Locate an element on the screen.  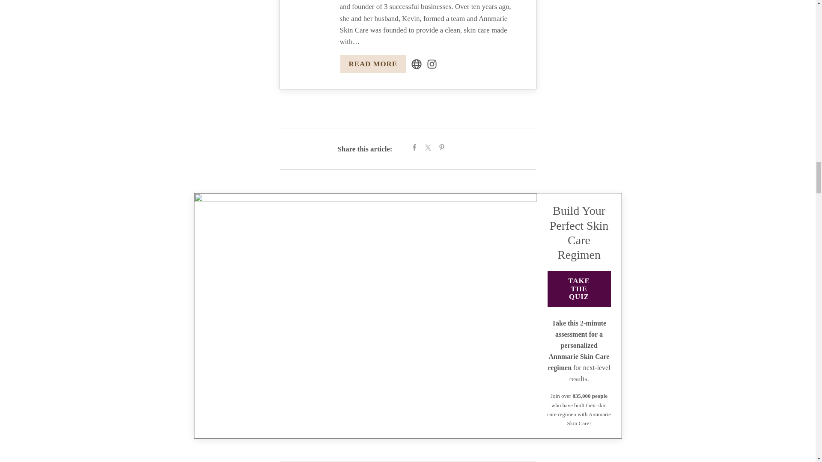
Share on Facebook is located at coordinates (414, 148).